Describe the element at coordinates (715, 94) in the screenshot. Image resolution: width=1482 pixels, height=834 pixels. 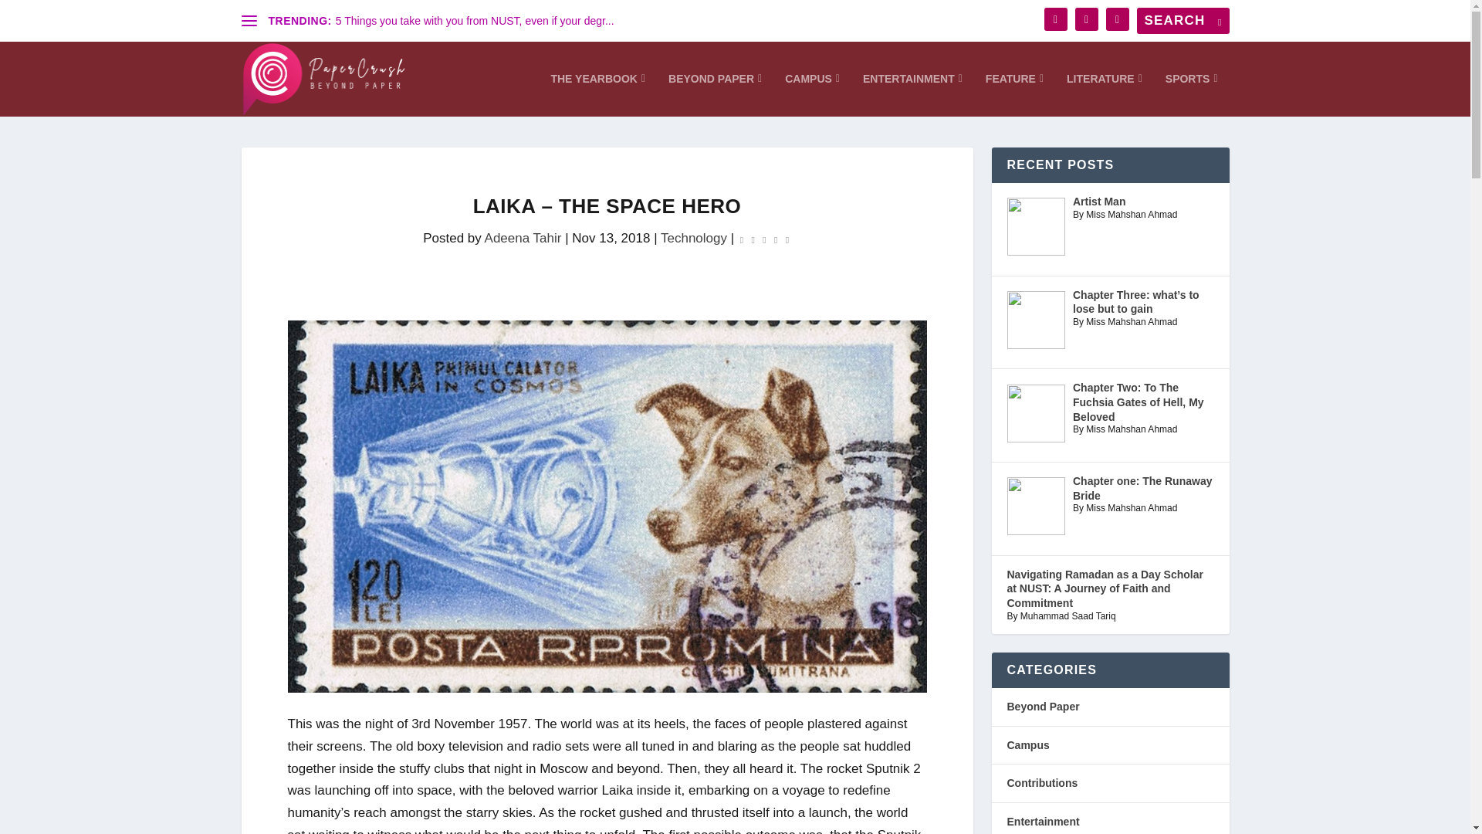
I see `BEYOND PAPER` at that location.